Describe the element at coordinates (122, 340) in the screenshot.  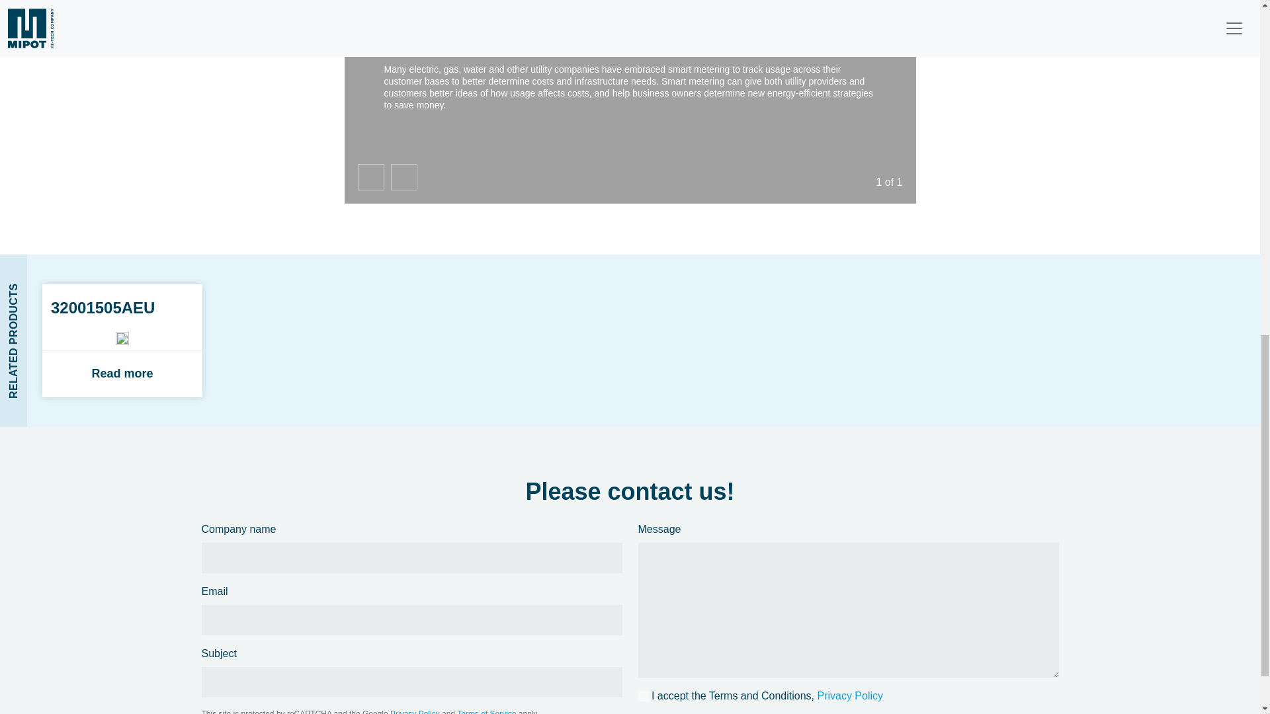
I see `on` at that location.